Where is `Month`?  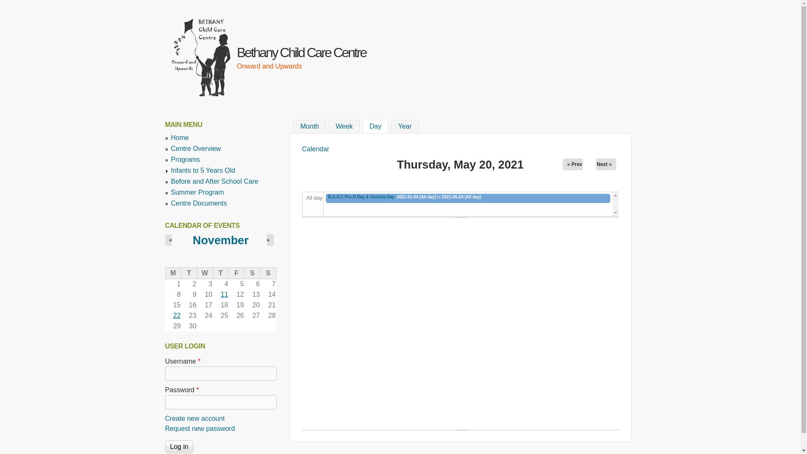 Month is located at coordinates (310, 126).